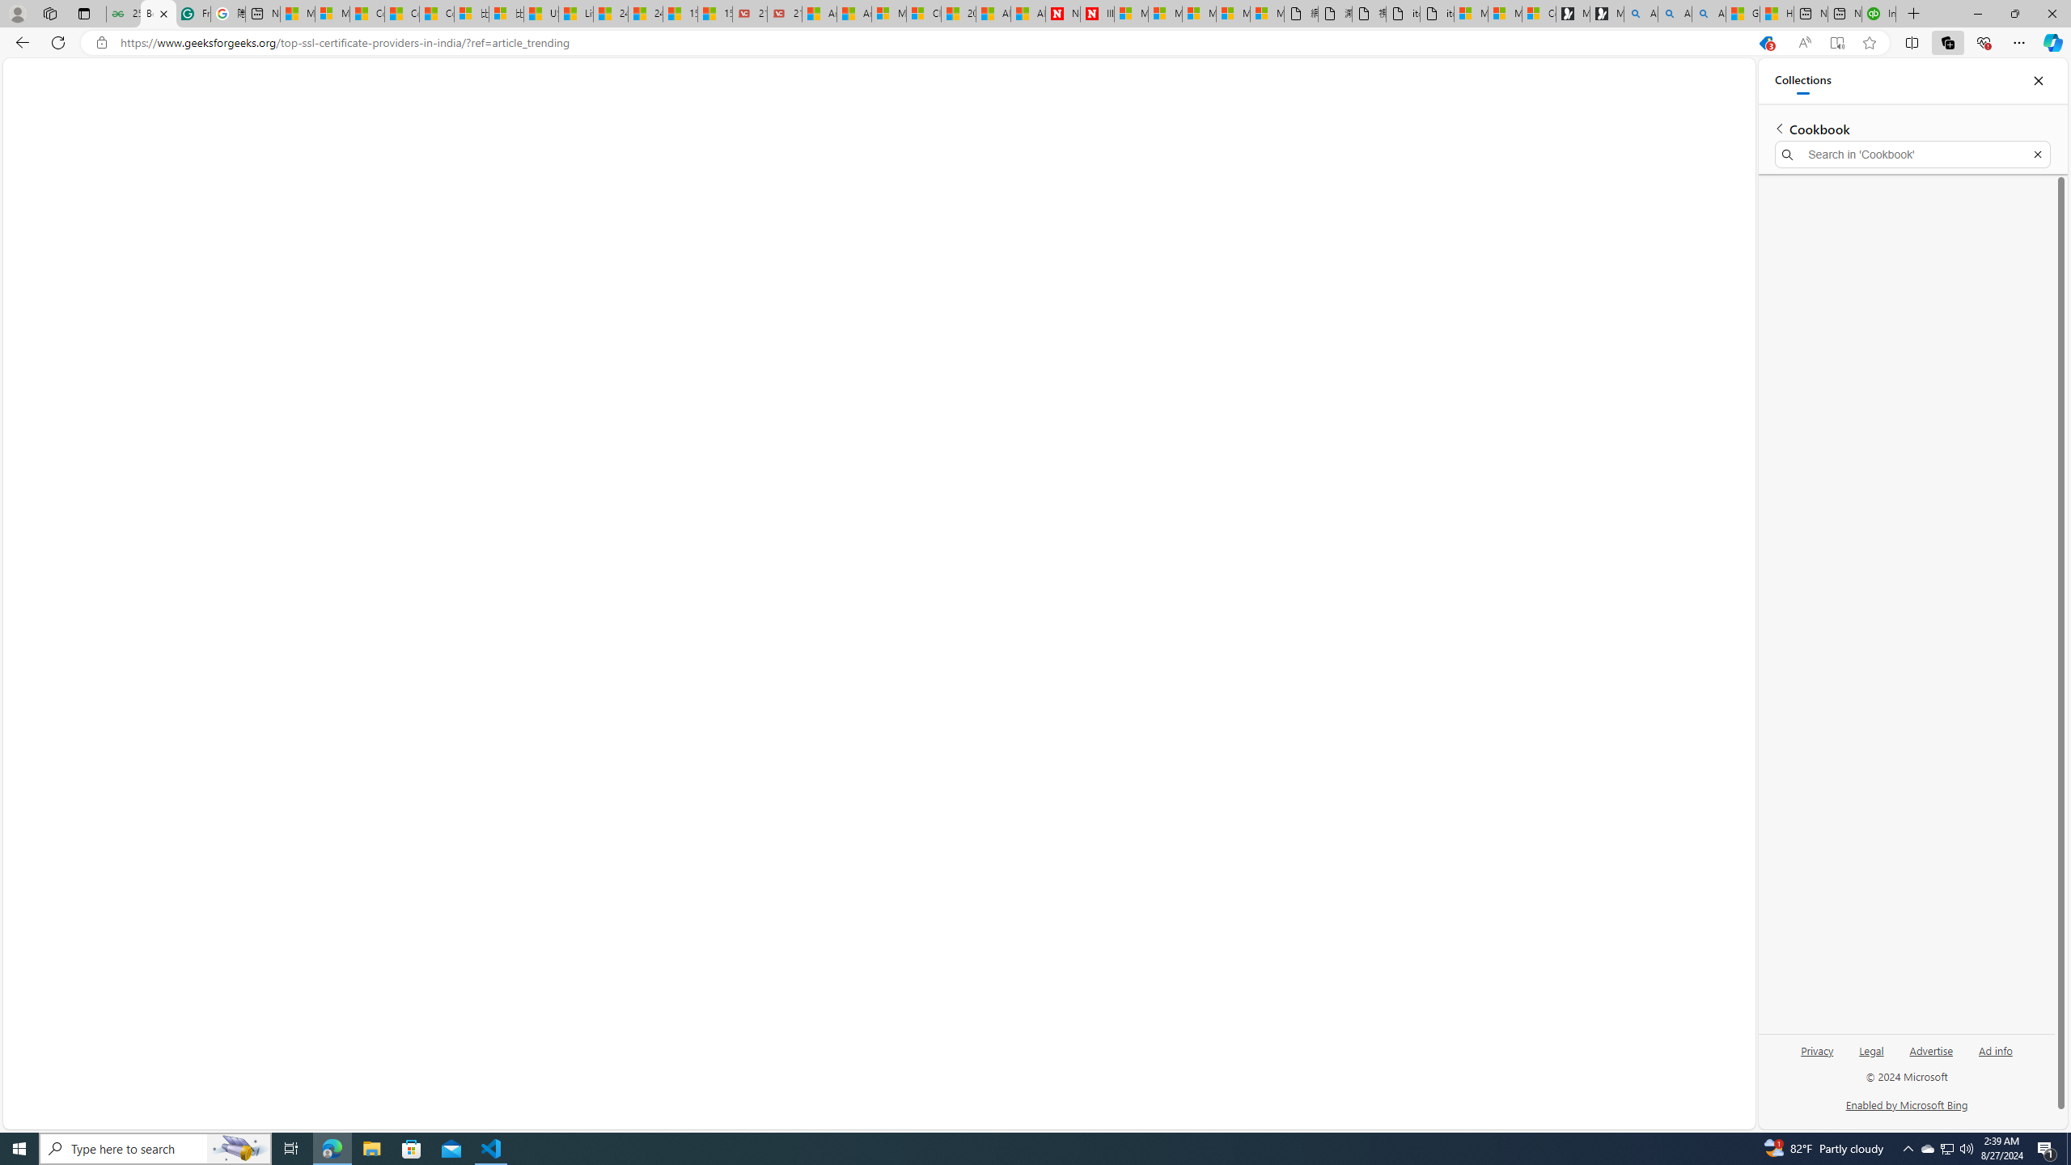 The height and width of the screenshot is (1165, 2071). What do you see at coordinates (390, 112) in the screenshot?
I see `Tech Tips` at bounding box center [390, 112].